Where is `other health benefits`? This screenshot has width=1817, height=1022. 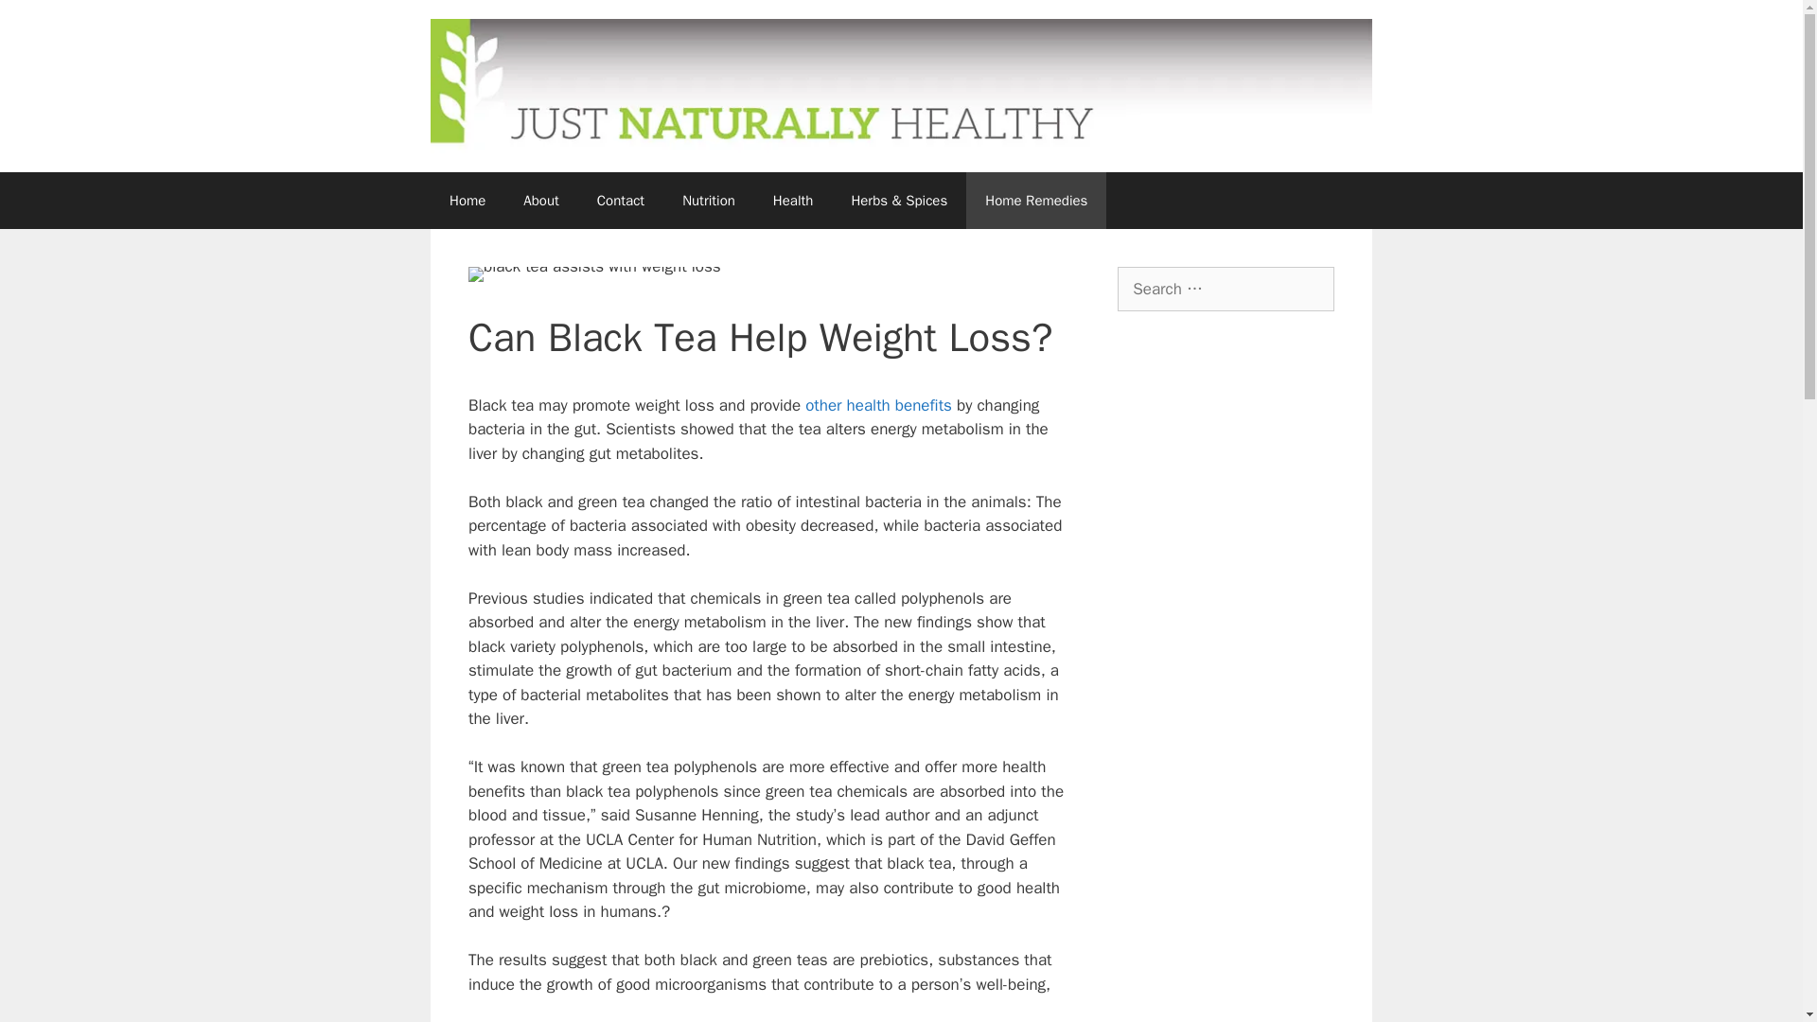 other health benefits is located at coordinates (878, 405).